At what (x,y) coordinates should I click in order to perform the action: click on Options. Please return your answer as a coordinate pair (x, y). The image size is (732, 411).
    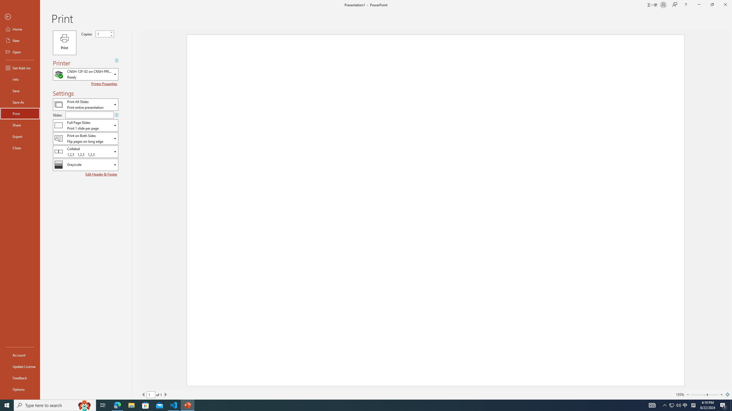
    Looking at the image, I should click on (20, 389).